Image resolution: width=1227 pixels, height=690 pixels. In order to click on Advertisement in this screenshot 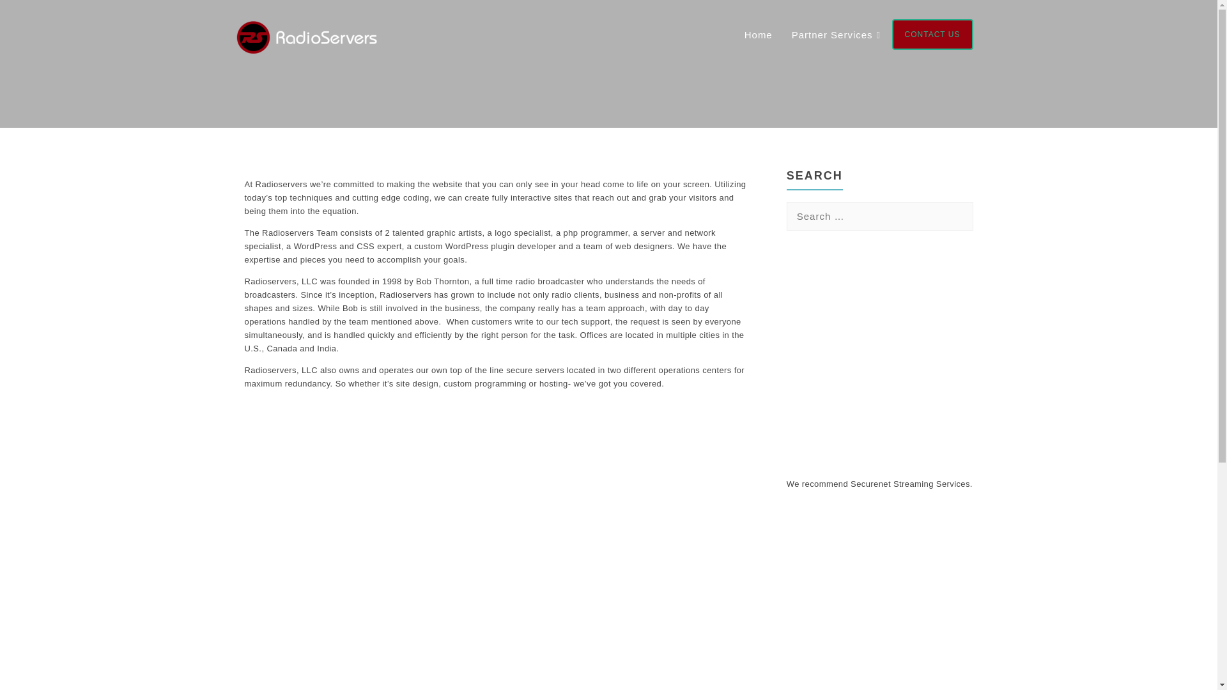, I will do `click(882, 349)`.